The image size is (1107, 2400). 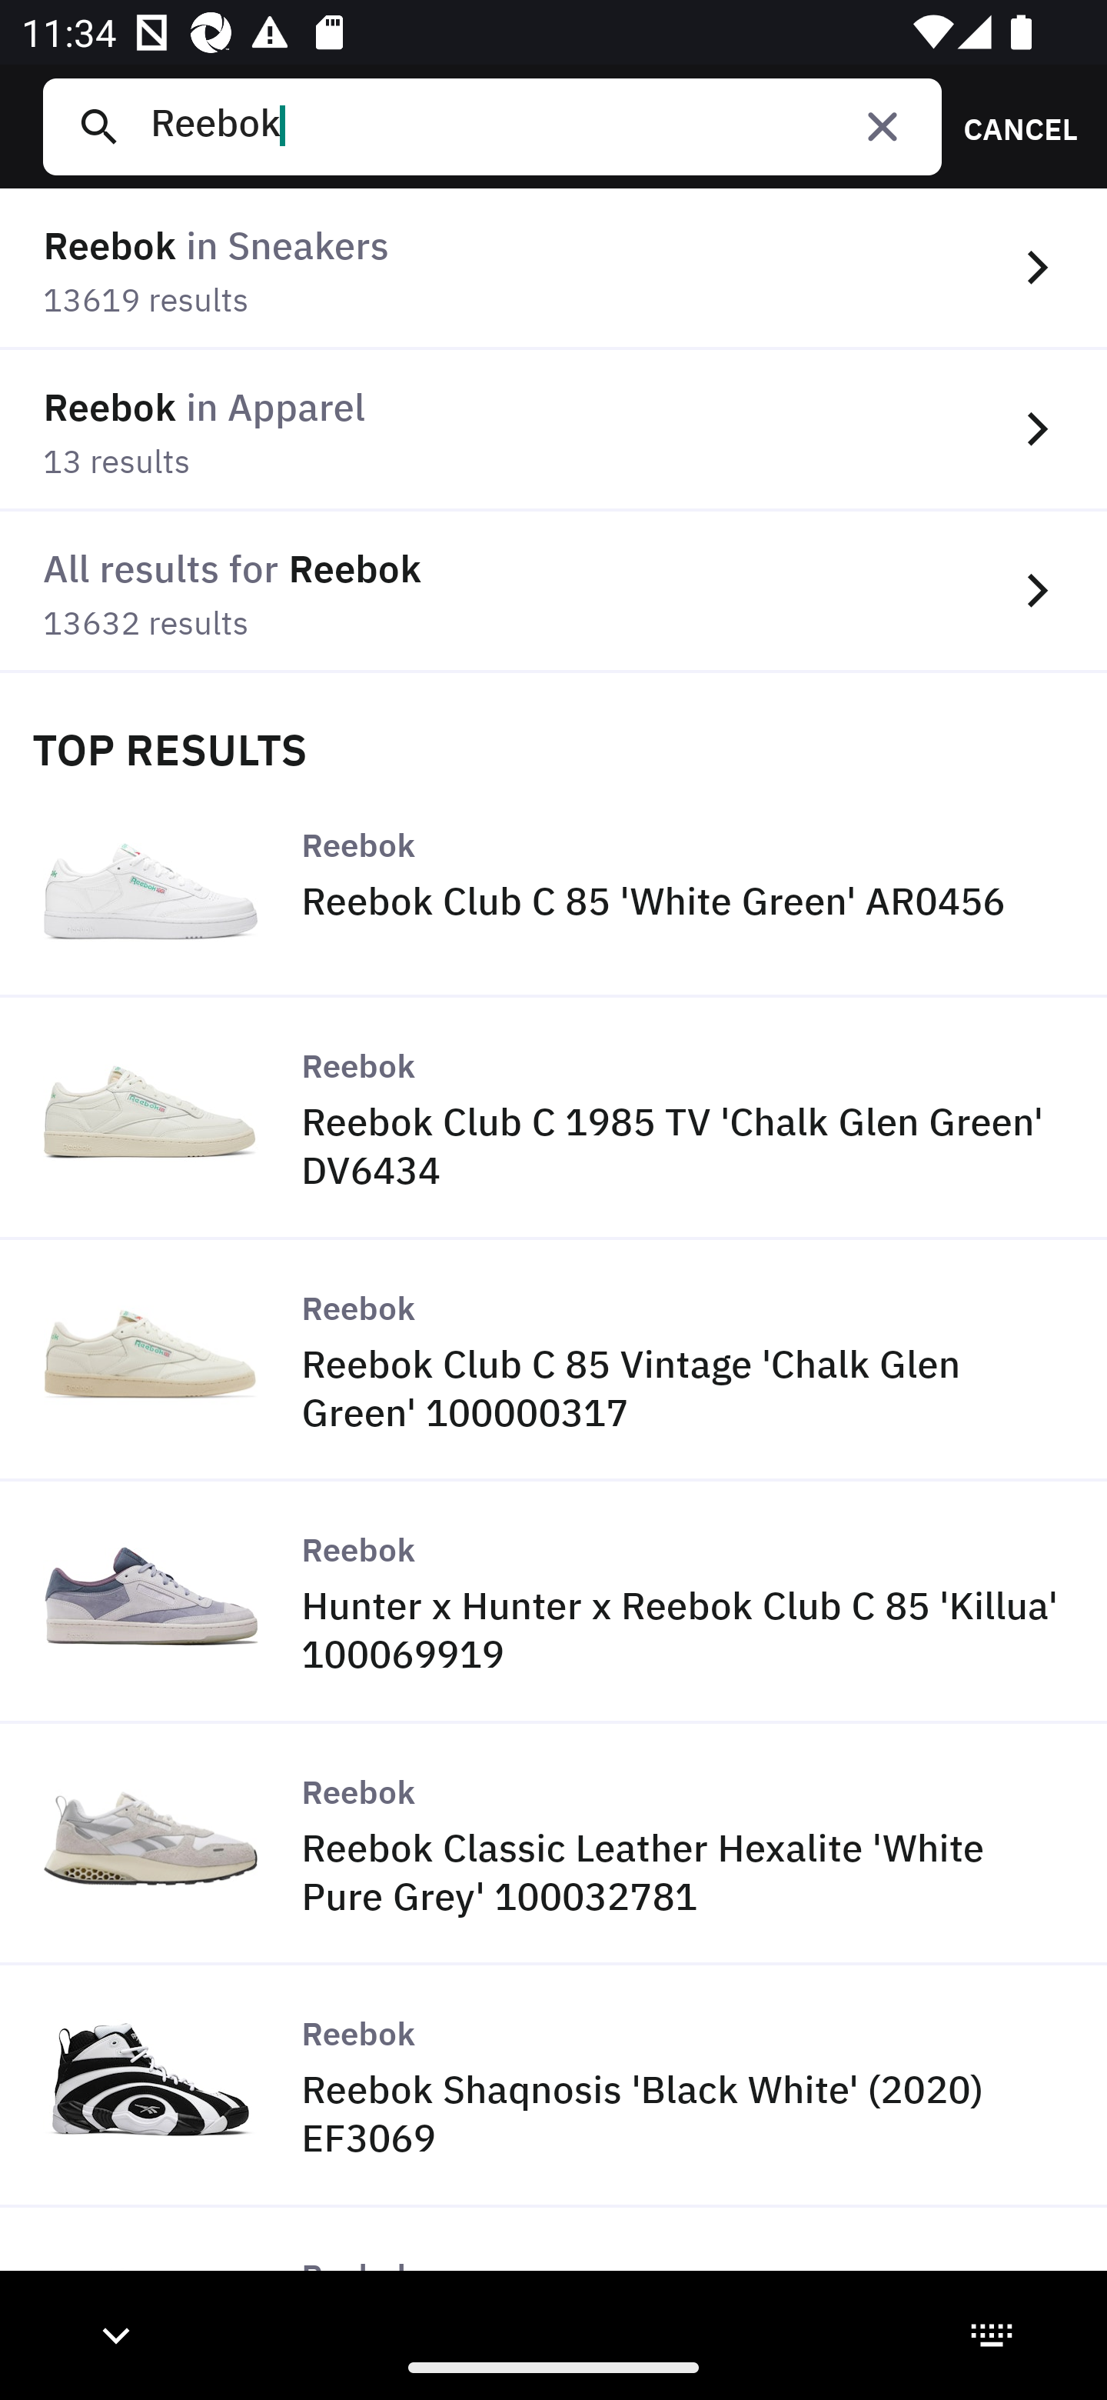 I want to click on Reebok Reebok Club C 85 'White Green' AR0456, so click(x=553, y=888).